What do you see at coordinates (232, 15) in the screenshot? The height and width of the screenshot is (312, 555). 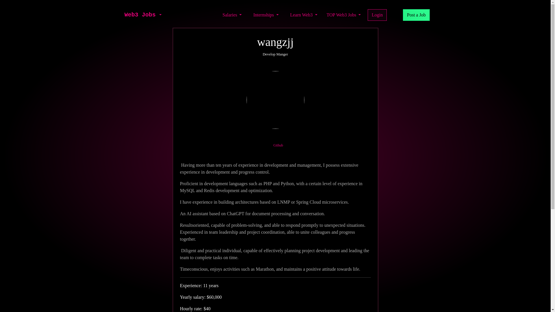 I see `Salaries` at bounding box center [232, 15].